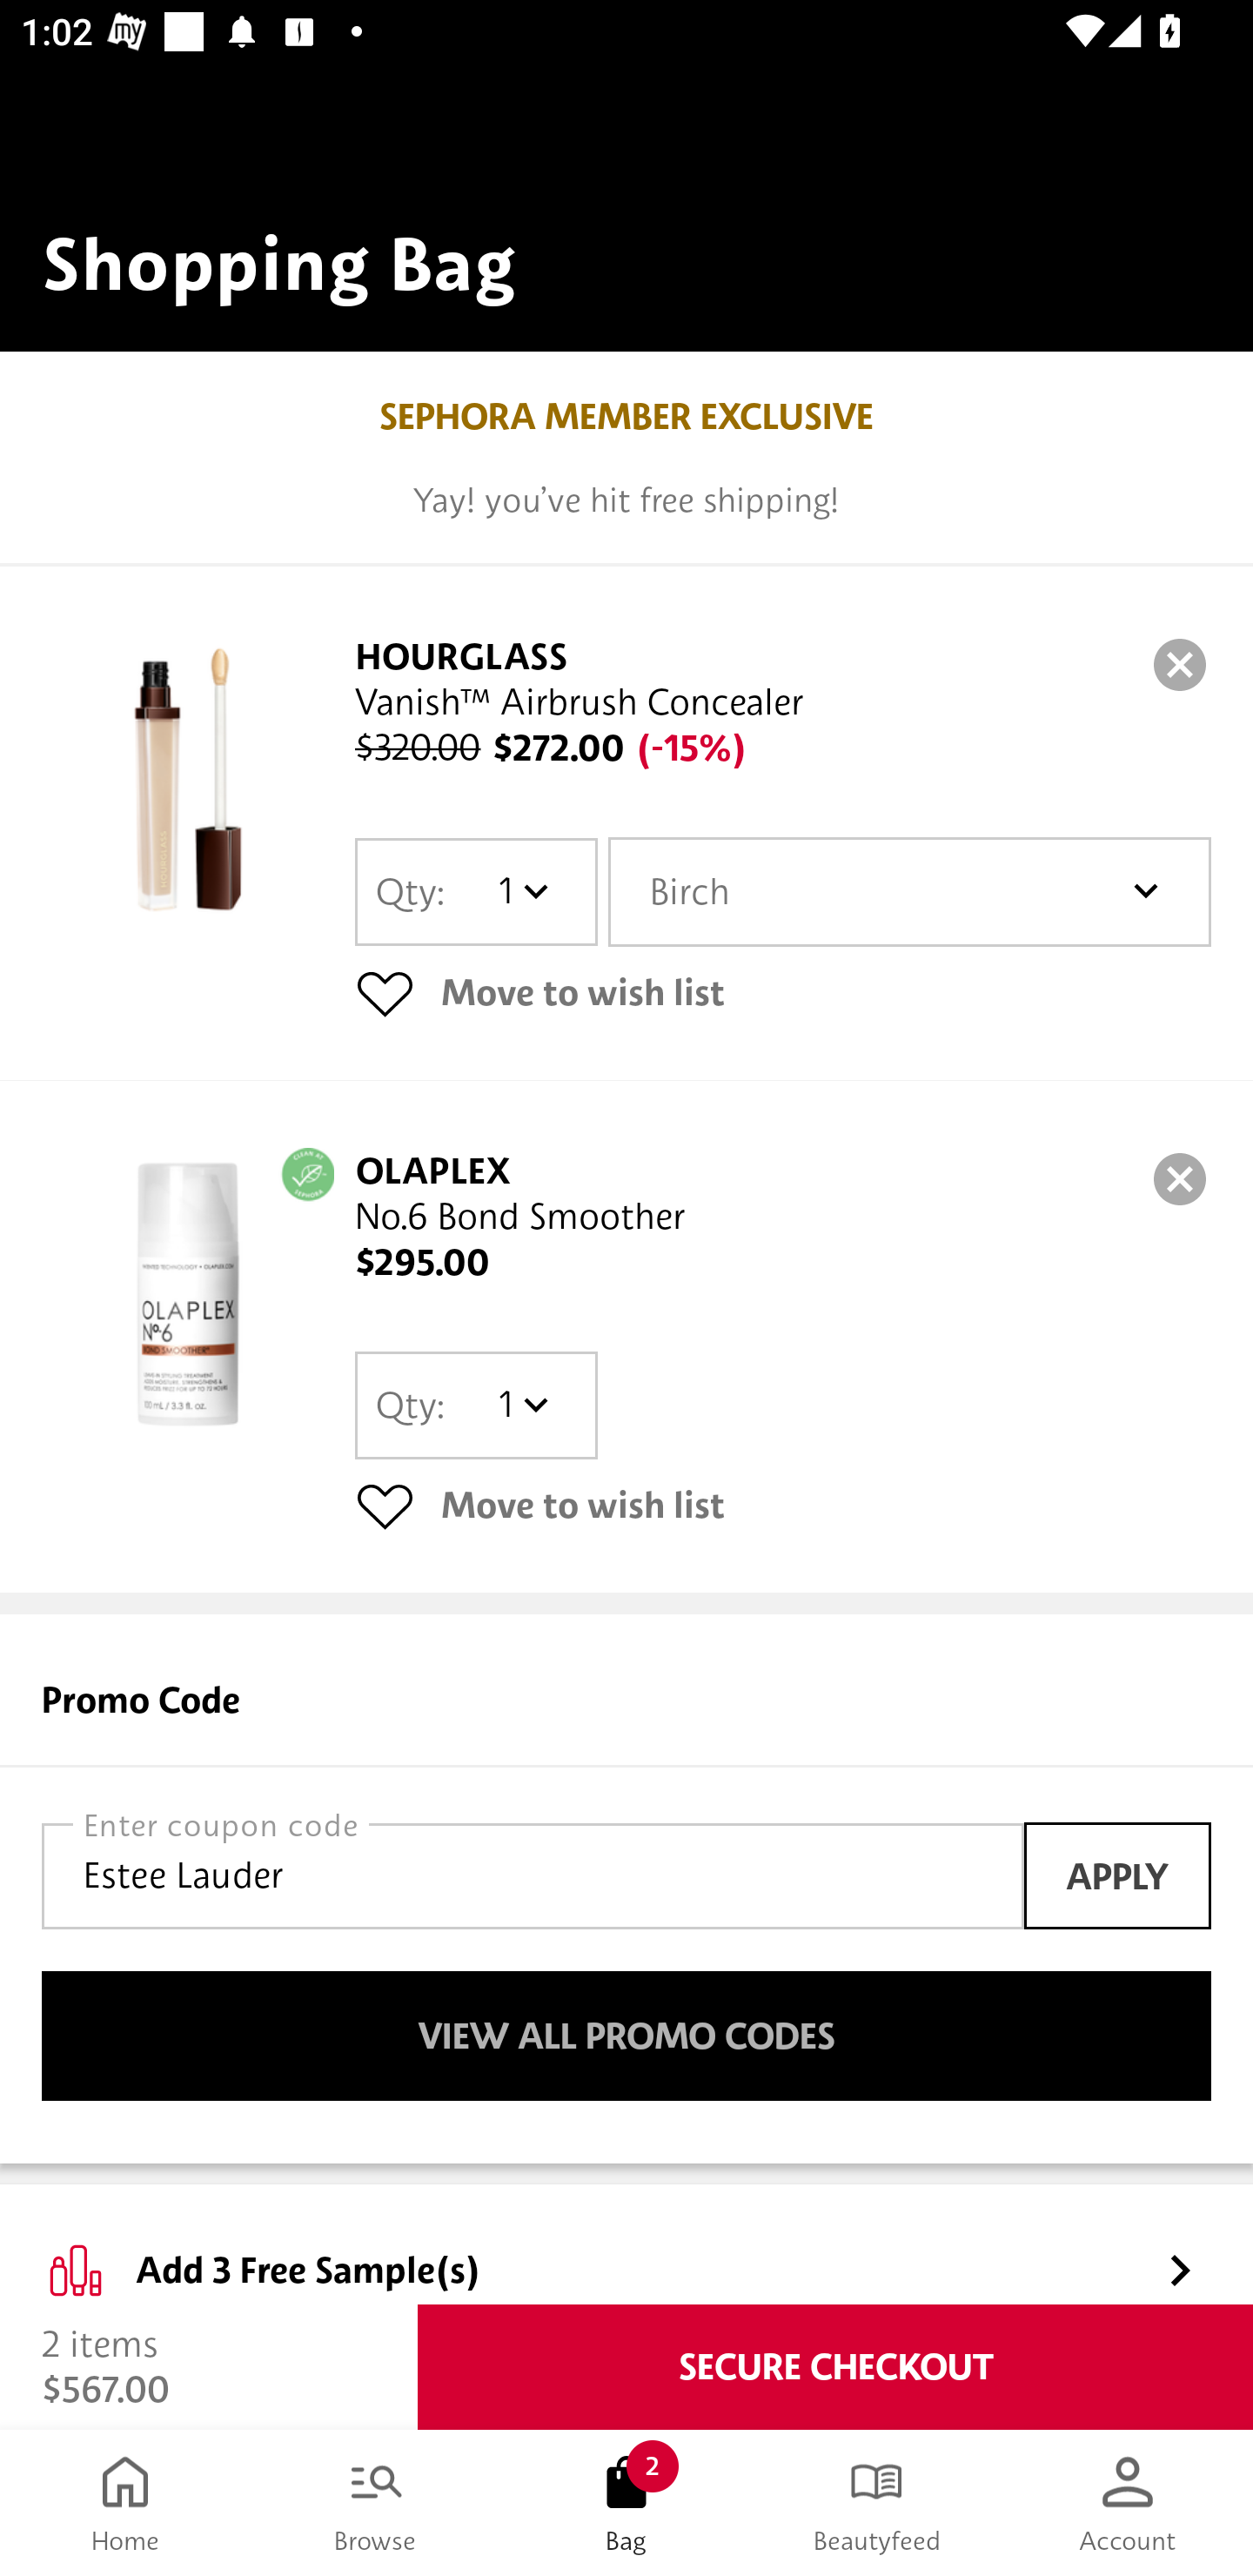  What do you see at coordinates (909, 892) in the screenshot?
I see `Birch` at bounding box center [909, 892].